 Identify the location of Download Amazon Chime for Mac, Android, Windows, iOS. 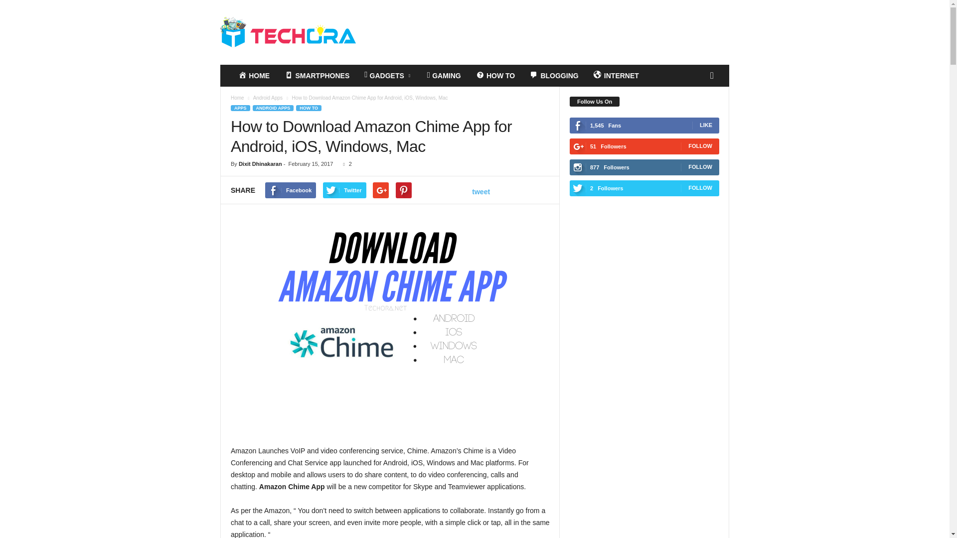
(390, 303).